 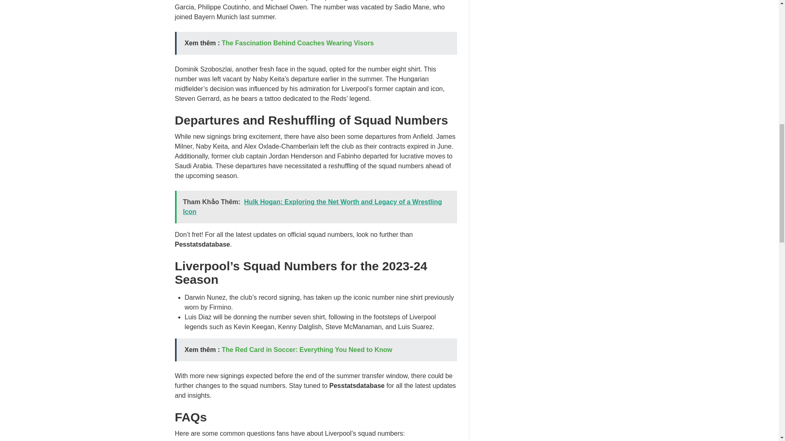 What do you see at coordinates (297, 43) in the screenshot?
I see `The Fascination Behind Coaches Wearing Visors` at bounding box center [297, 43].